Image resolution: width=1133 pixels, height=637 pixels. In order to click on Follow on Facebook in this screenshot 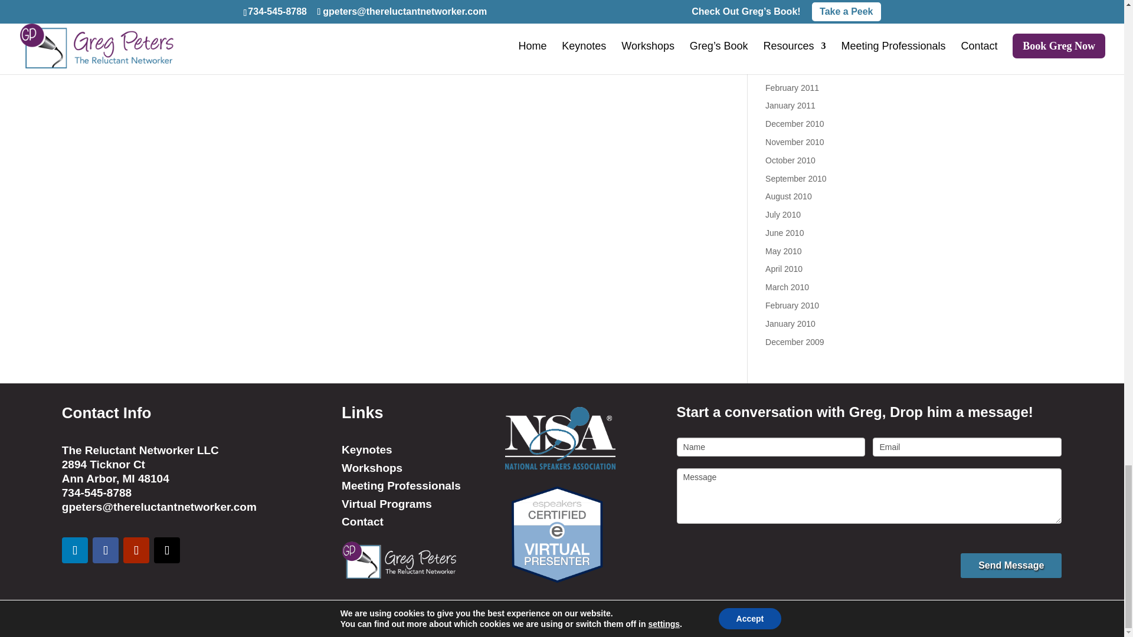, I will do `click(106, 550)`.